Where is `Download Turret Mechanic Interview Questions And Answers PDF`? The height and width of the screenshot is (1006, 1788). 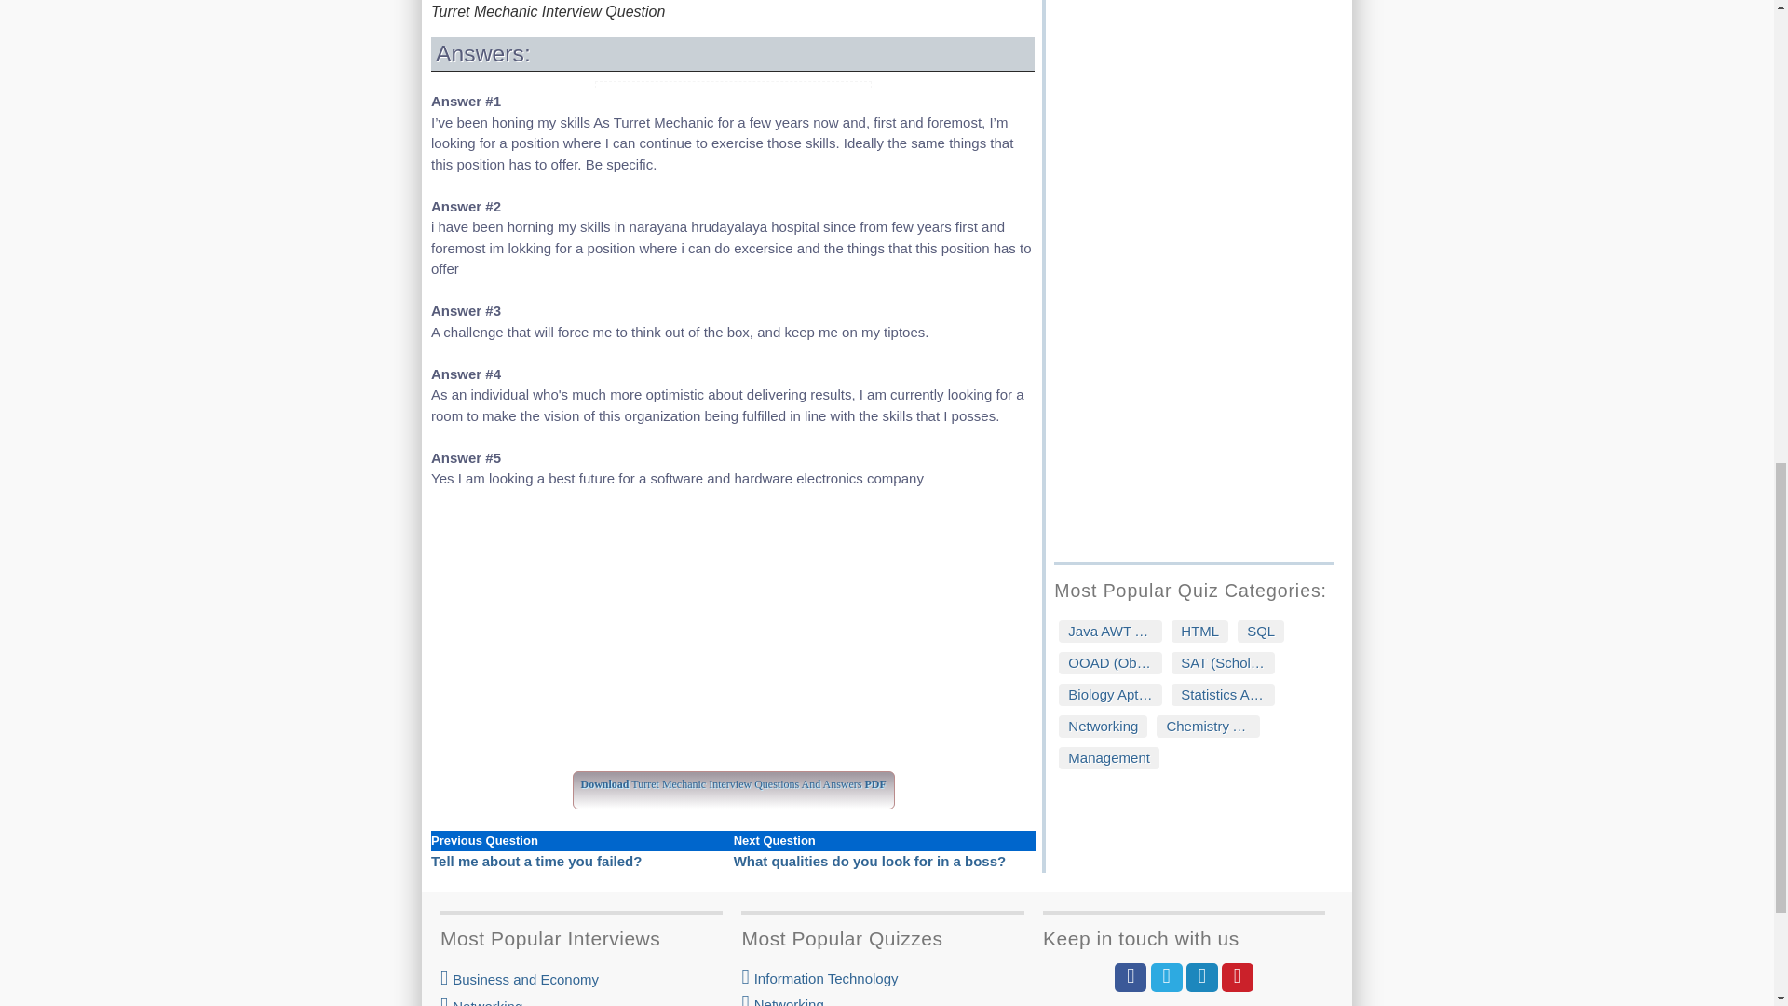 Download Turret Mechanic Interview Questions And Answers PDF is located at coordinates (734, 781).